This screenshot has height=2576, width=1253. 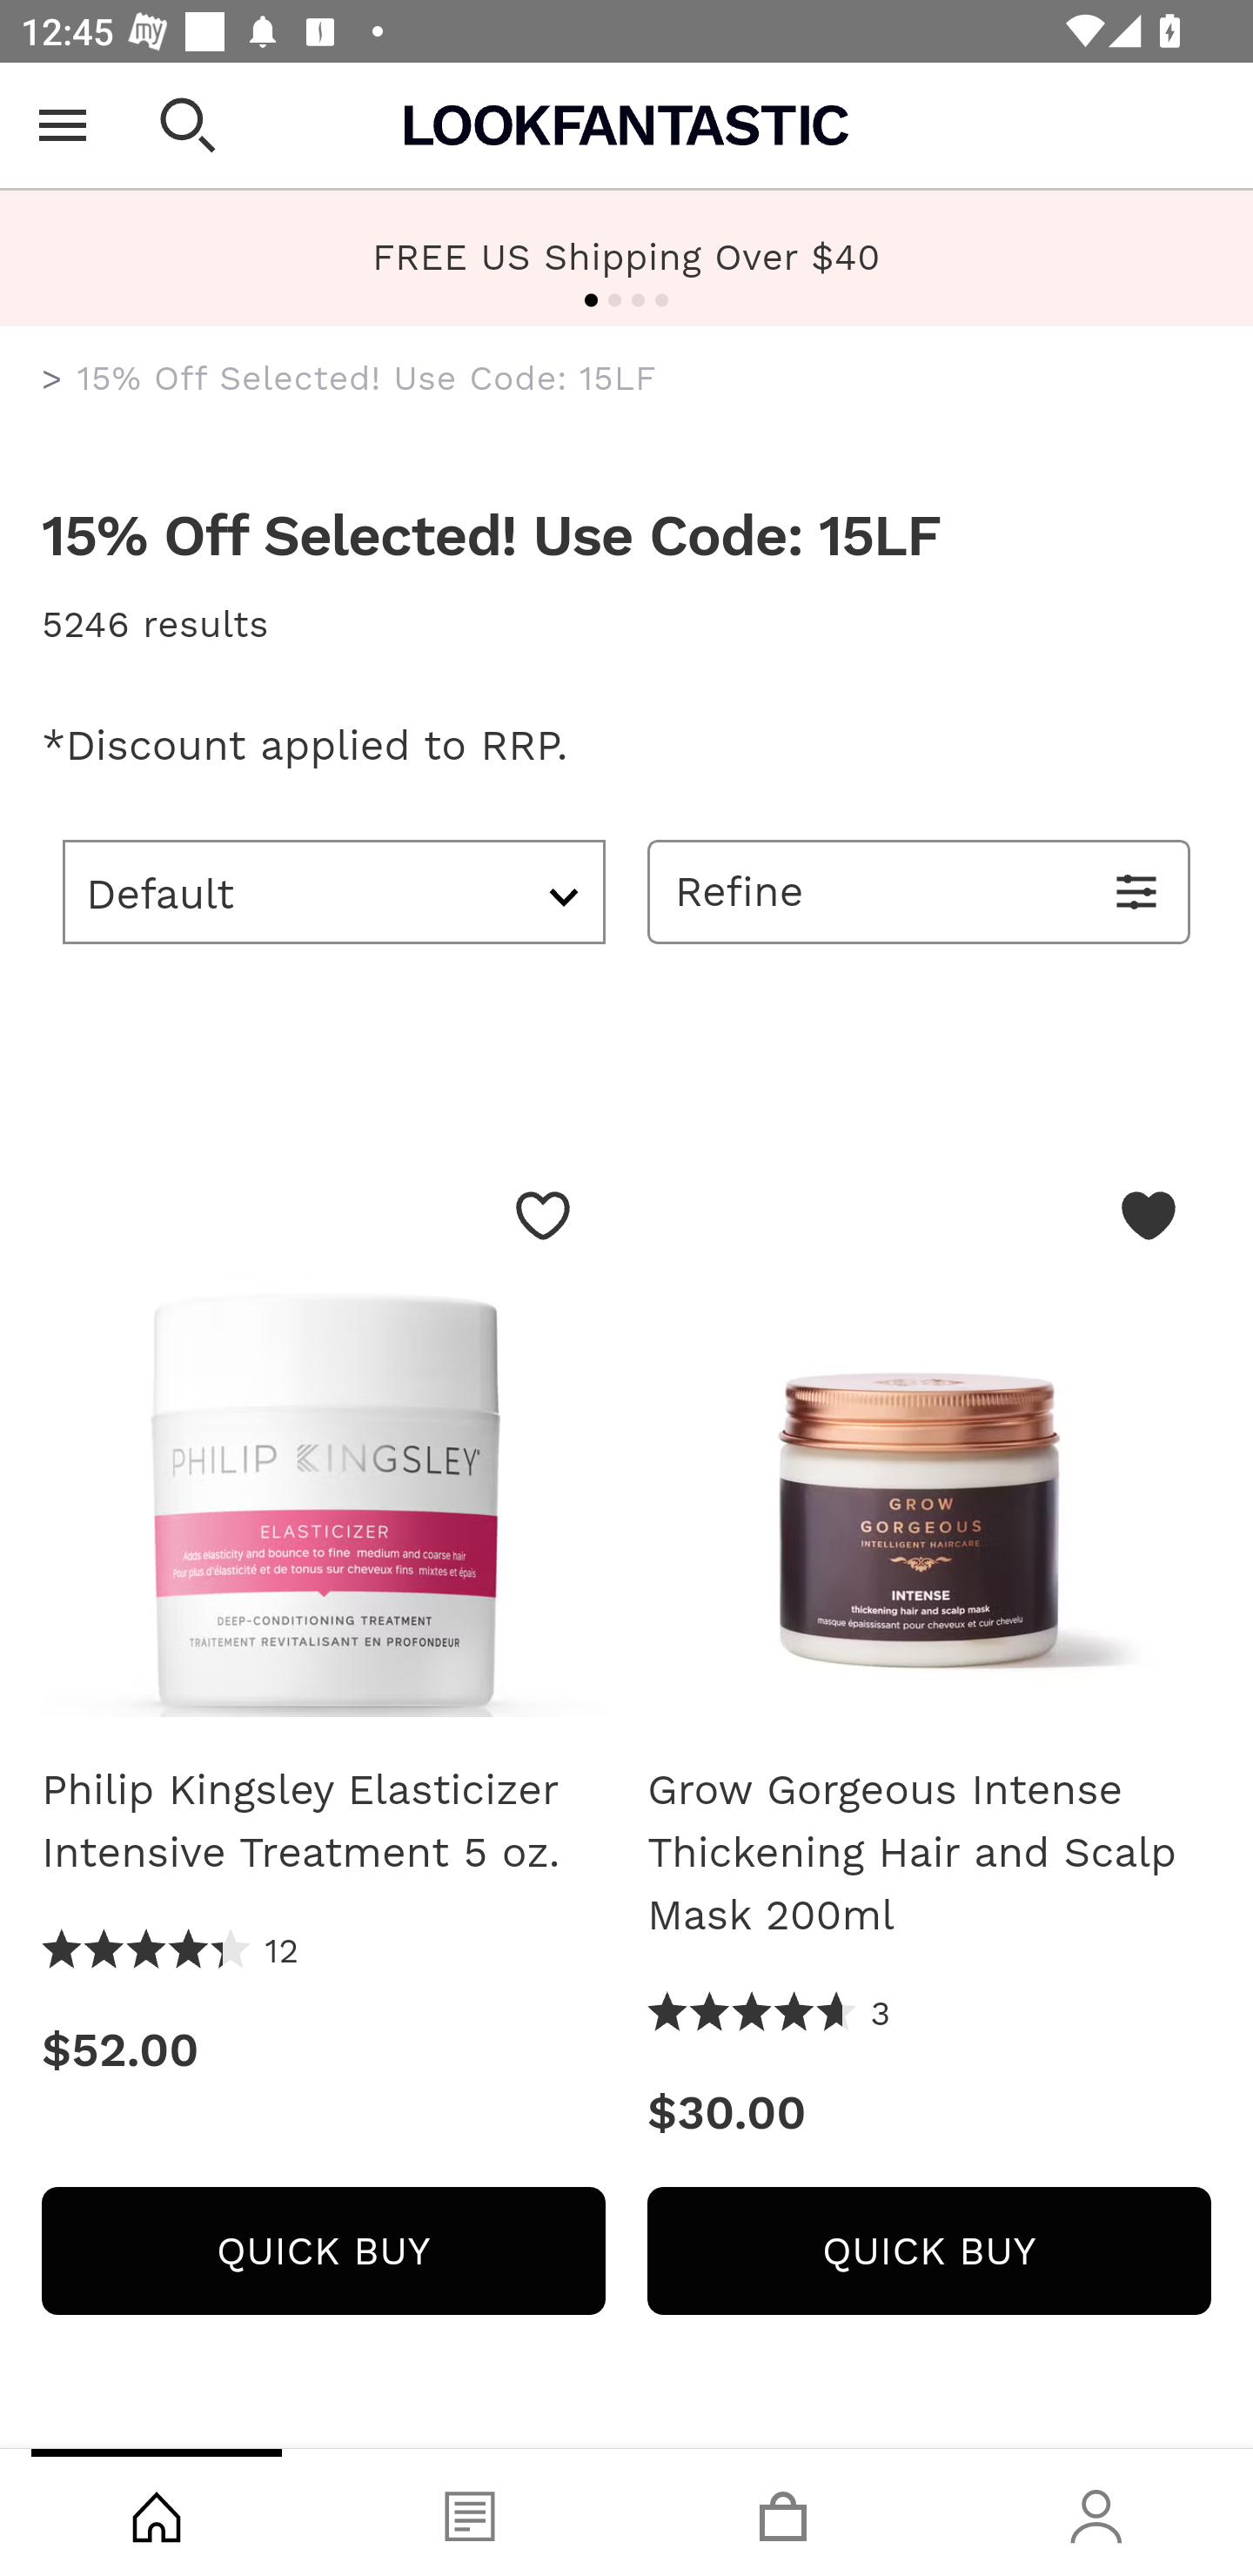 I want to click on Basket, tab, 3 of 4, so click(x=783, y=2512).